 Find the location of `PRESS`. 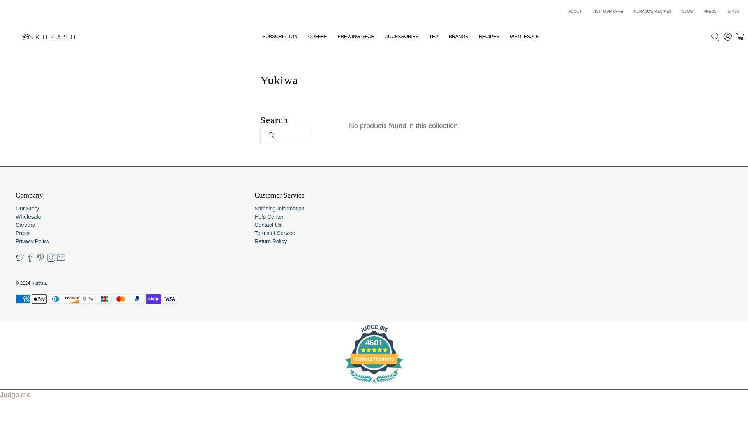

PRESS is located at coordinates (710, 12).